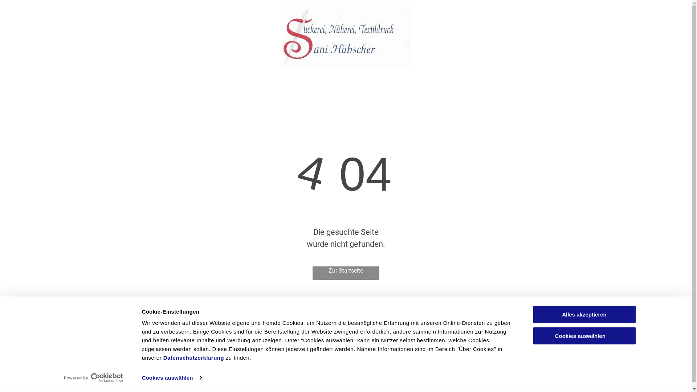  I want to click on Impressum, so click(538, 351).